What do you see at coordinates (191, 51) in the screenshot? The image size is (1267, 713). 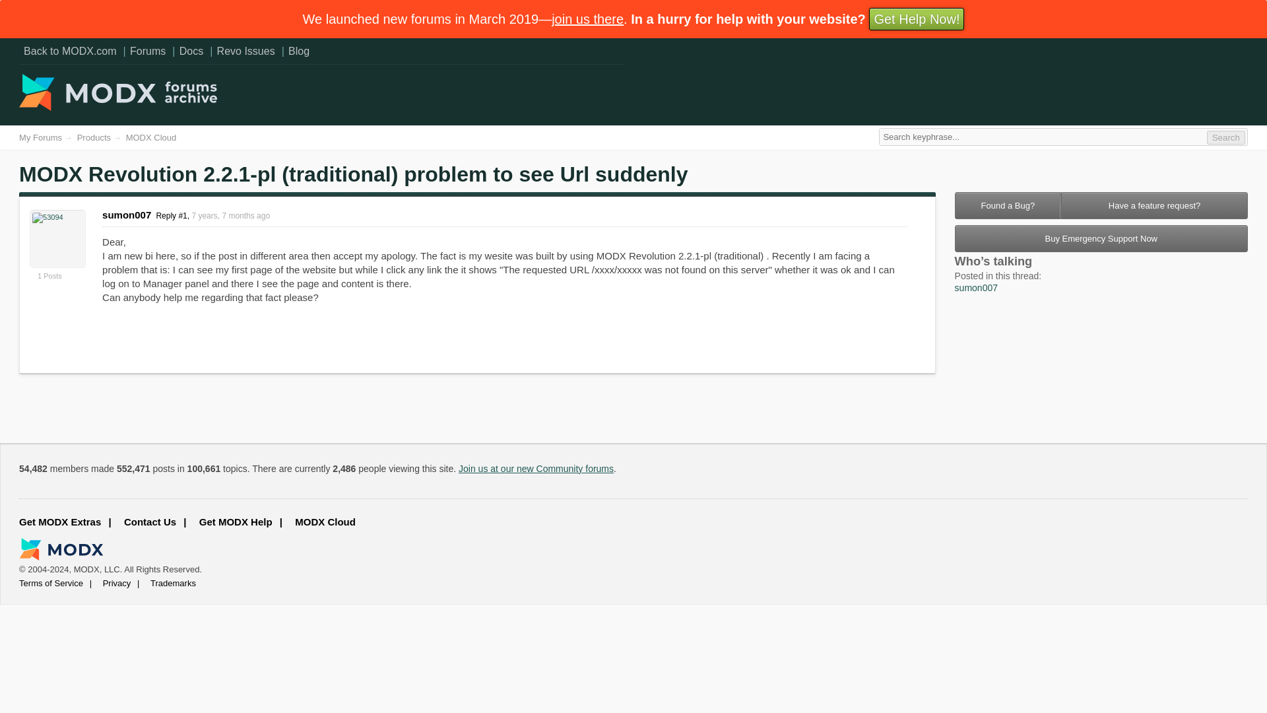 I see `Docs` at bounding box center [191, 51].